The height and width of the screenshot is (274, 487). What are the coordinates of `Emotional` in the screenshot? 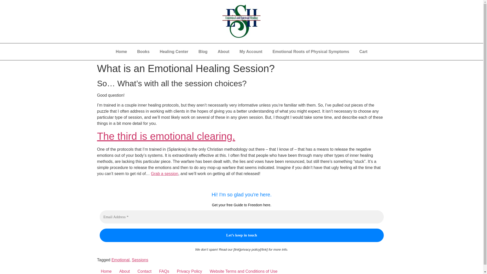 It's located at (120, 260).